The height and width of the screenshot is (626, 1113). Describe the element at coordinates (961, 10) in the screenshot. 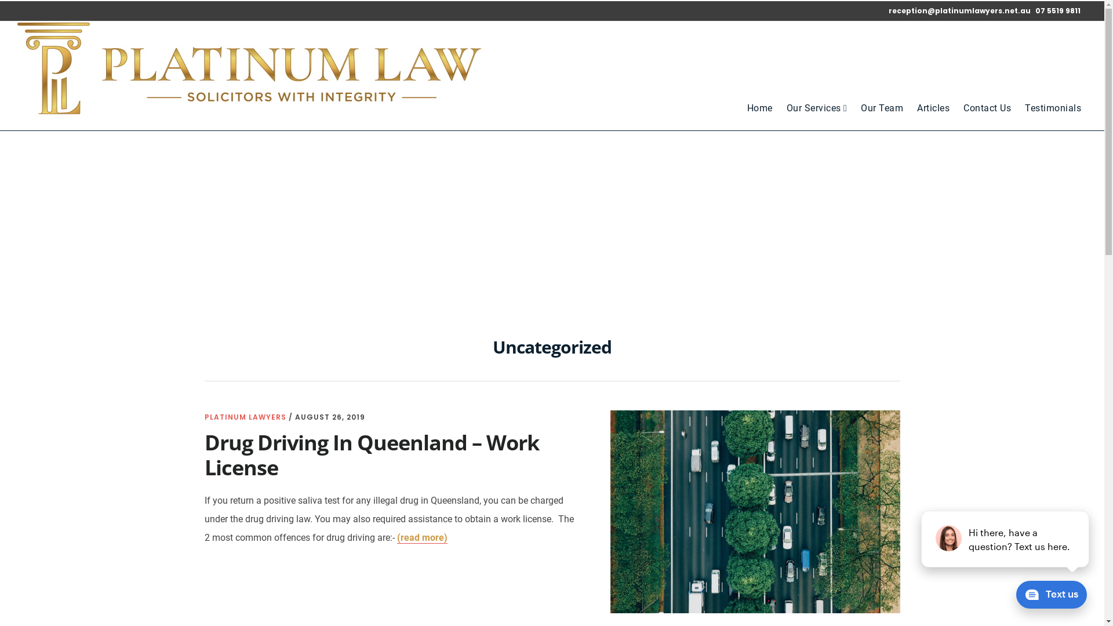

I see `reception@platinumlawyers.net.au` at that location.